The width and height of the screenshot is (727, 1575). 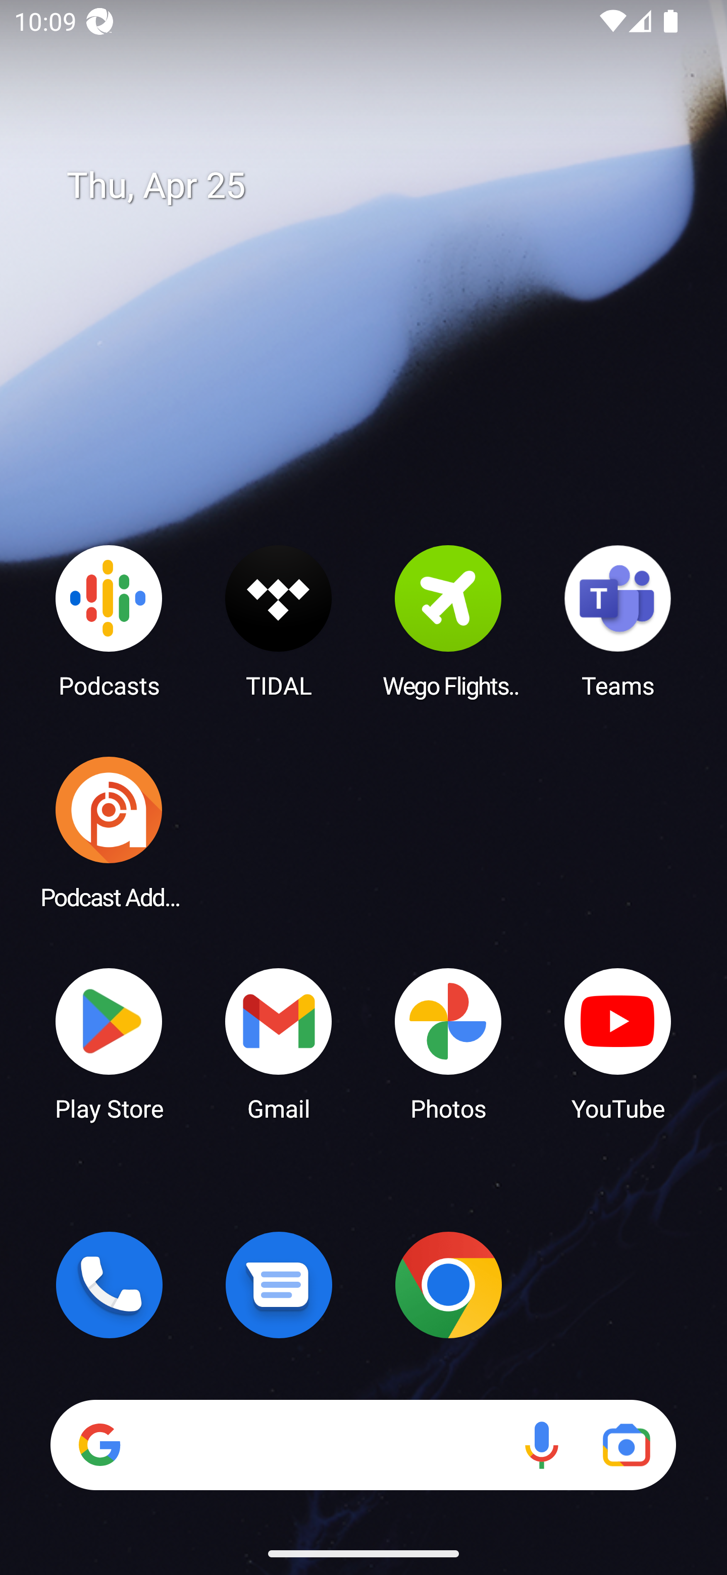 What do you see at coordinates (541, 1445) in the screenshot?
I see `Voice search` at bounding box center [541, 1445].